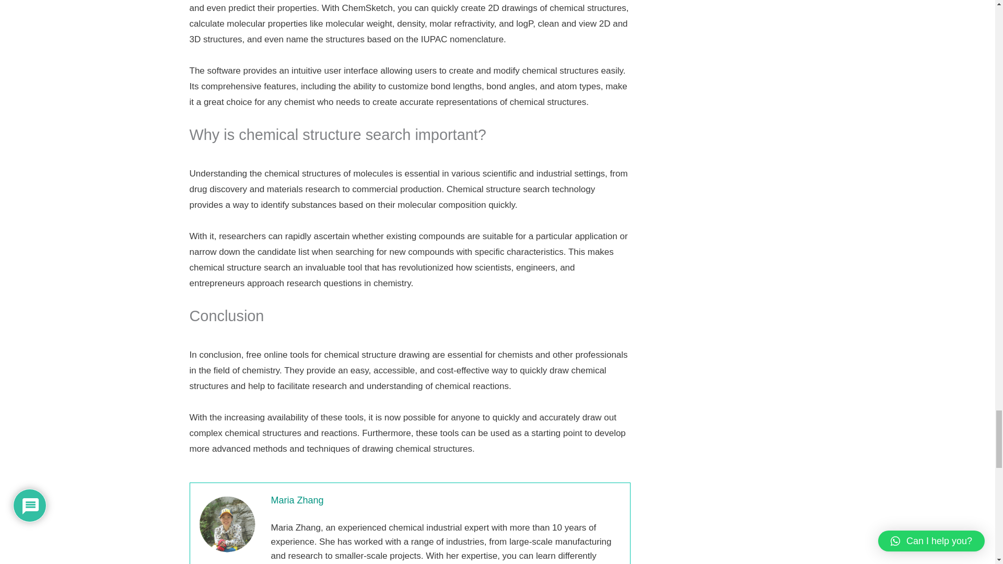  Describe the element at coordinates (447, 506) in the screenshot. I see `Maria Zhang` at that location.